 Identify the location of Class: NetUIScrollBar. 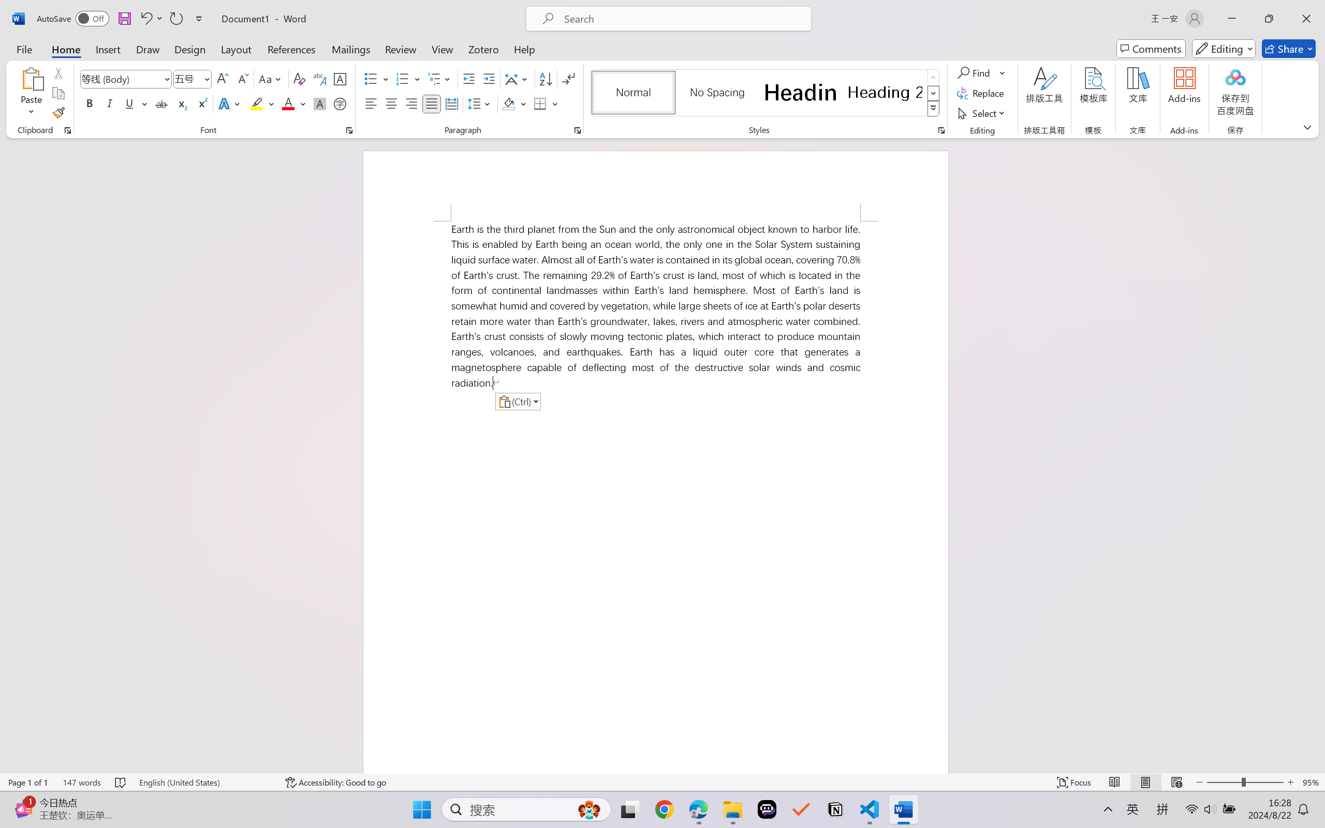
(1318, 455).